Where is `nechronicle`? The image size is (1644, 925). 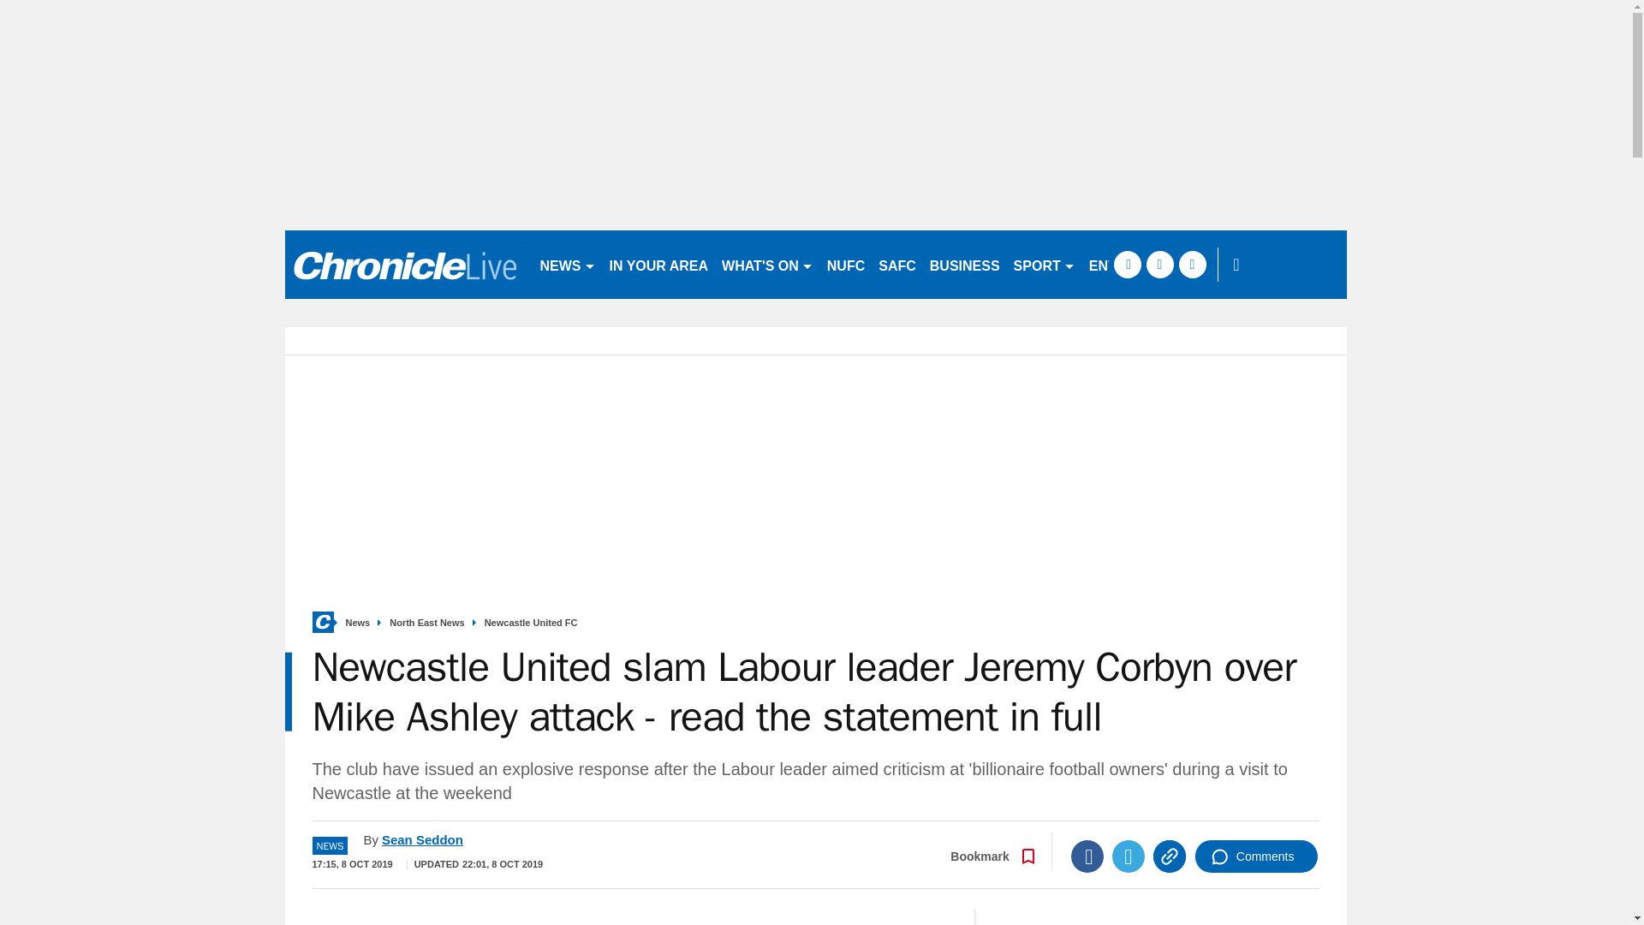
nechronicle is located at coordinates (404, 264).